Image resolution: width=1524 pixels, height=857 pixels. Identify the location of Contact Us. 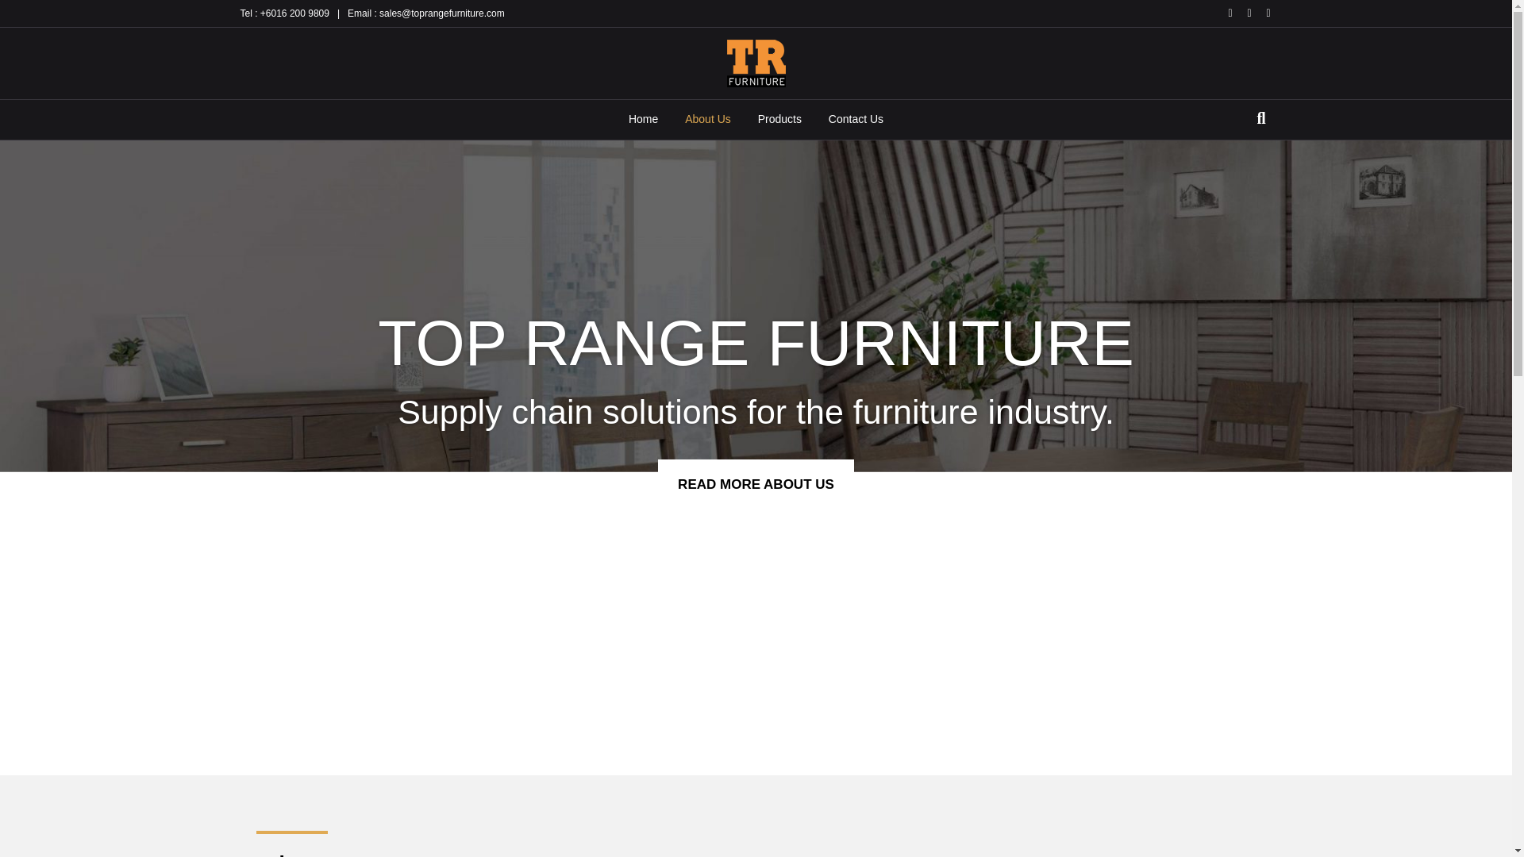
(856, 120).